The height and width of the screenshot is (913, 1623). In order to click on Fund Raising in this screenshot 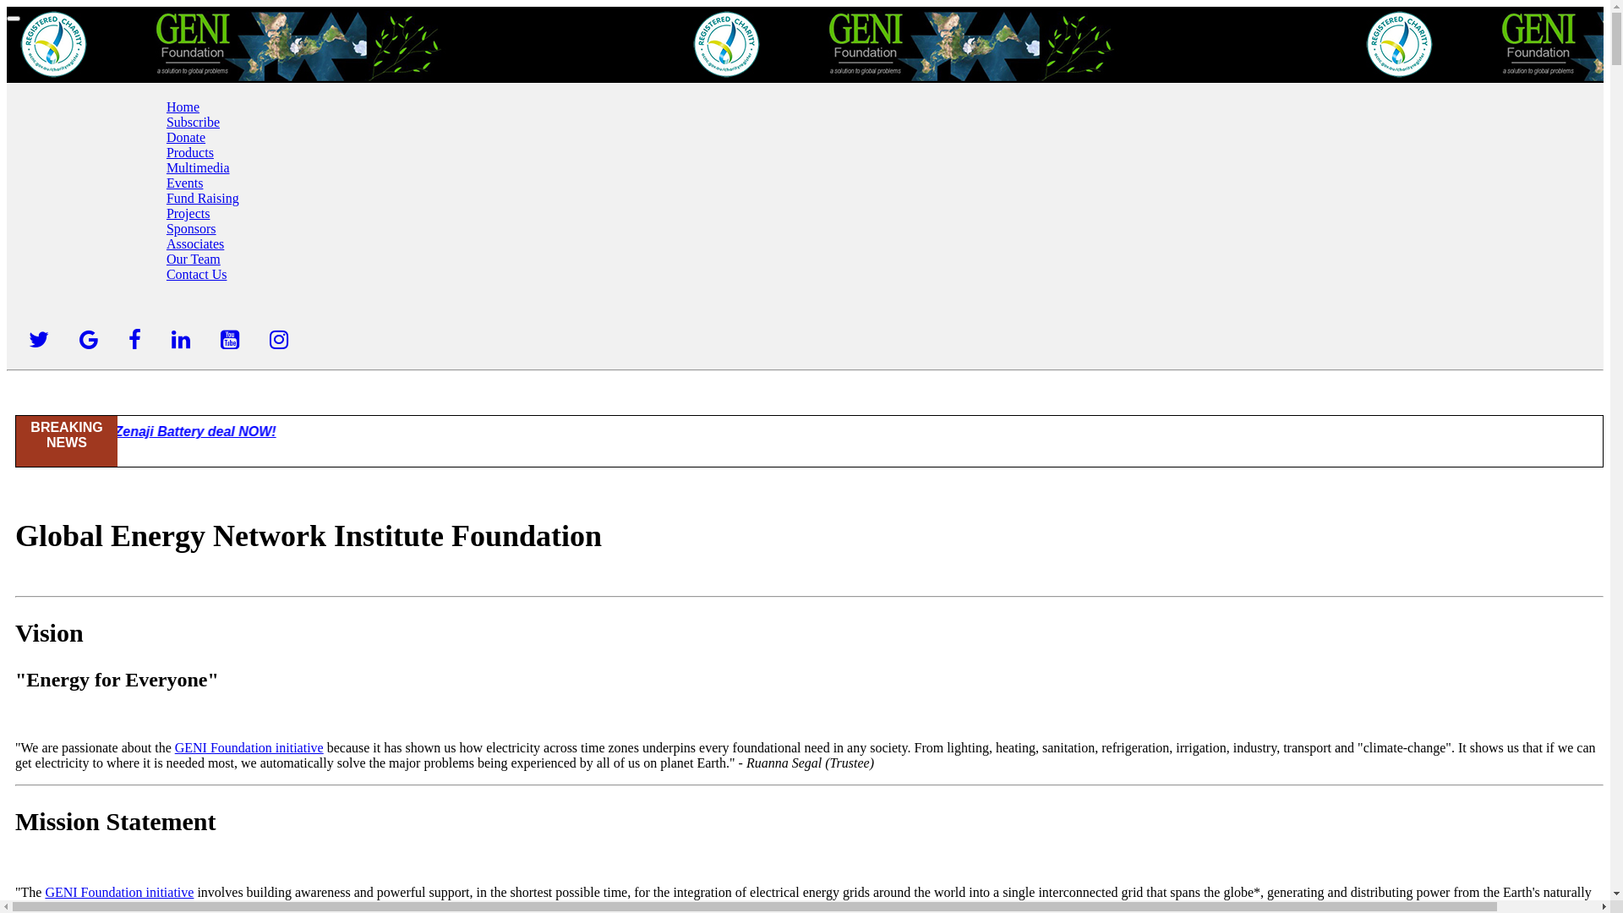, I will do `click(203, 198)`.